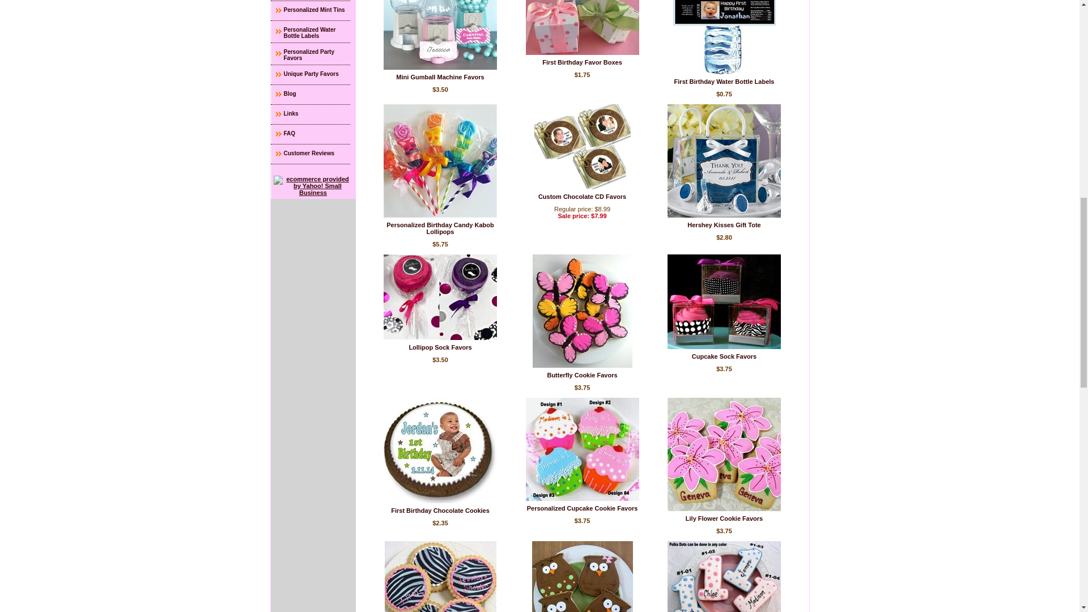 This screenshot has height=612, width=1088. I want to click on Personalized Birthday Candy Kabob Lollipops, so click(440, 228).